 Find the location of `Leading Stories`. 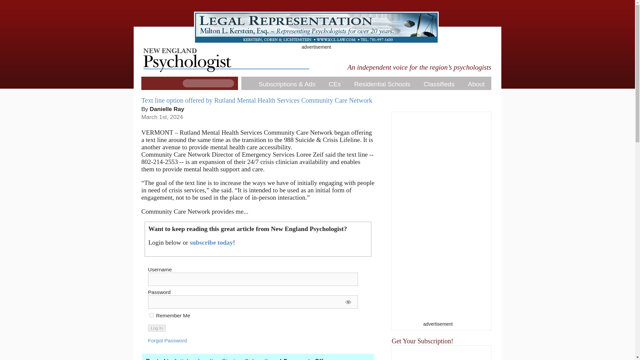

Leading Stories is located at coordinates (220, 359).